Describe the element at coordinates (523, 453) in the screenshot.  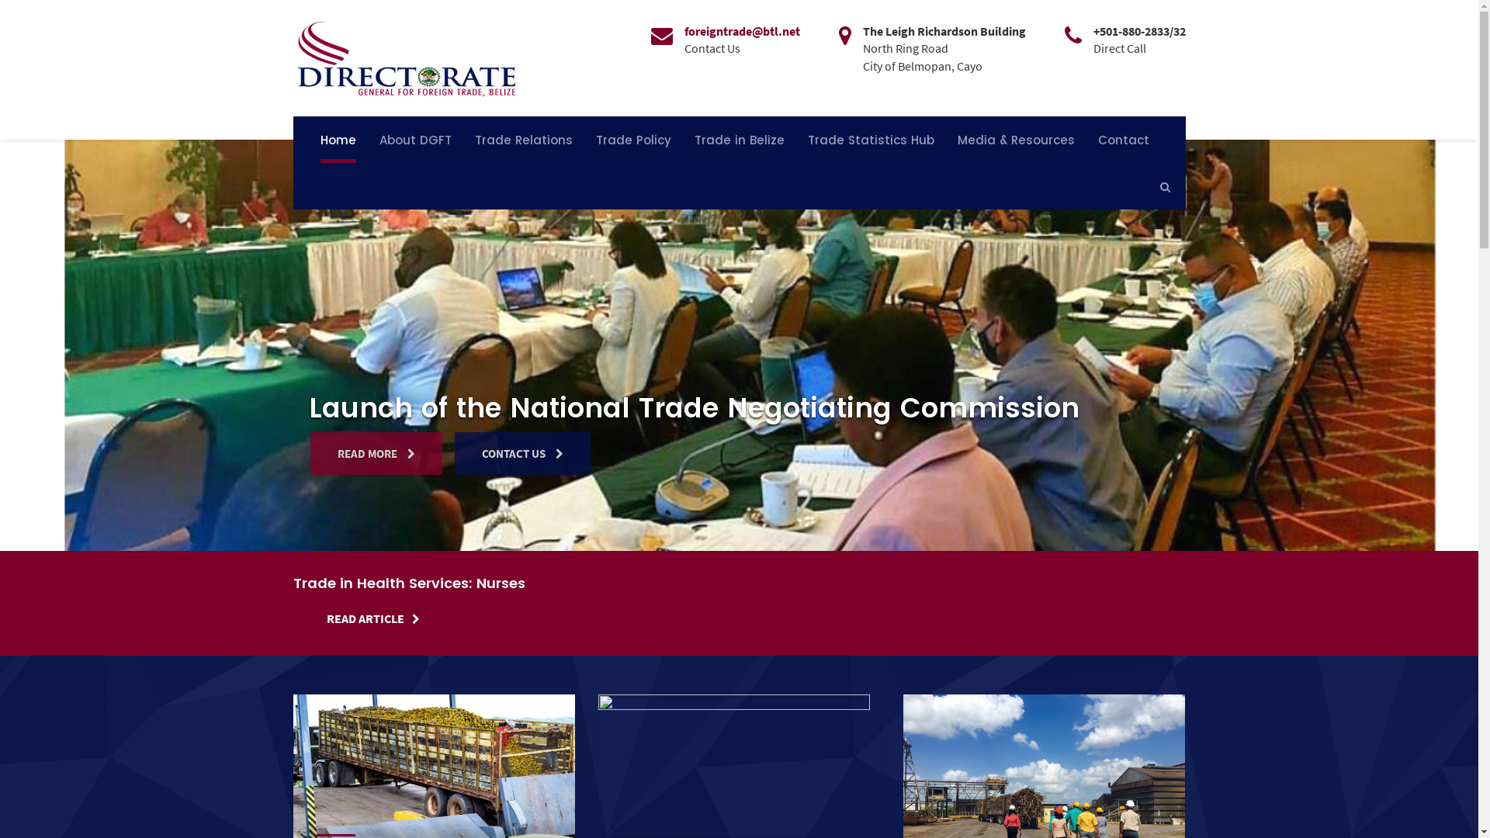
I see `CONTACT US` at that location.